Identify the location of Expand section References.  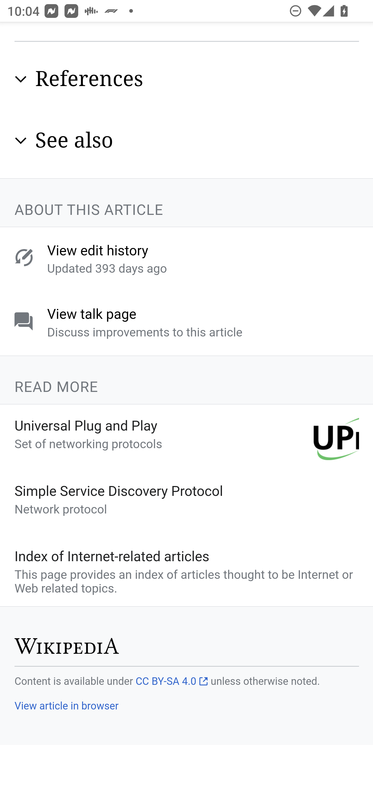
(187, 79).